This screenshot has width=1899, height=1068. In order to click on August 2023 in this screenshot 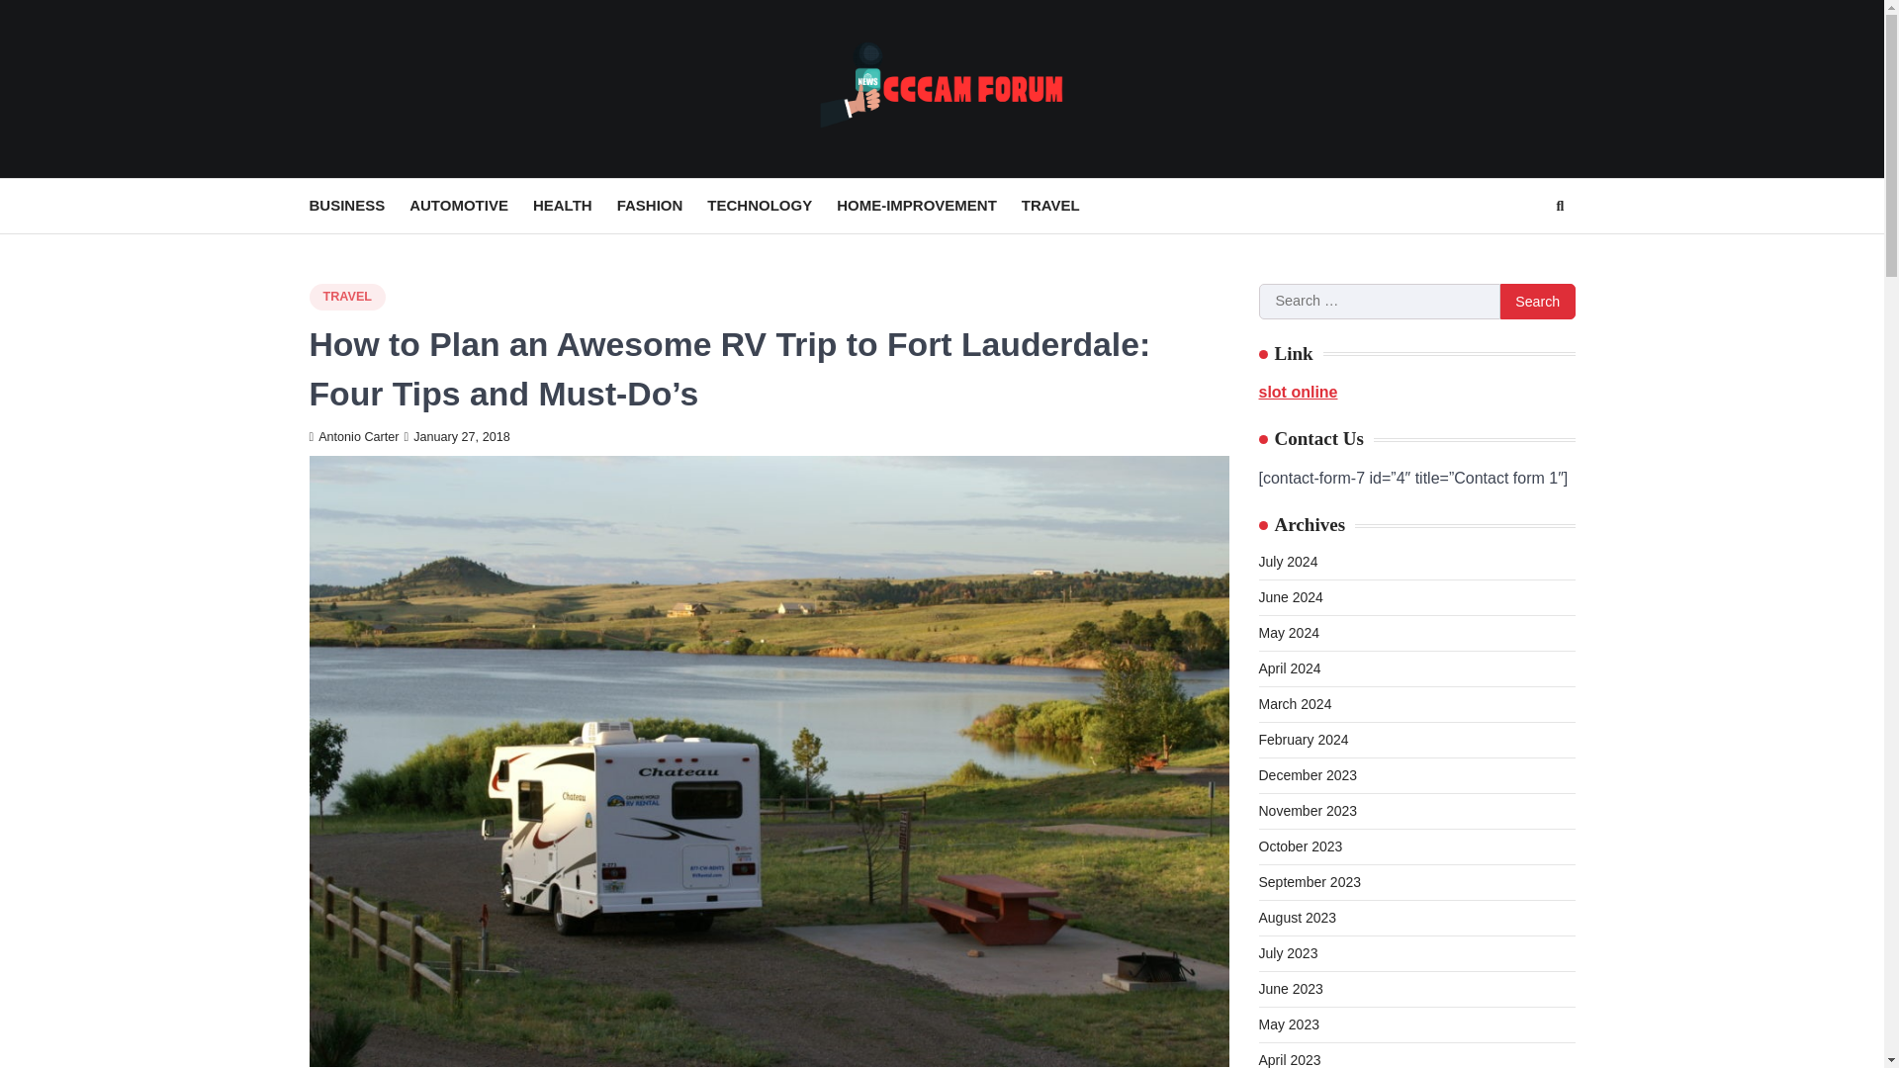, I will do `click(1297, 918)`.